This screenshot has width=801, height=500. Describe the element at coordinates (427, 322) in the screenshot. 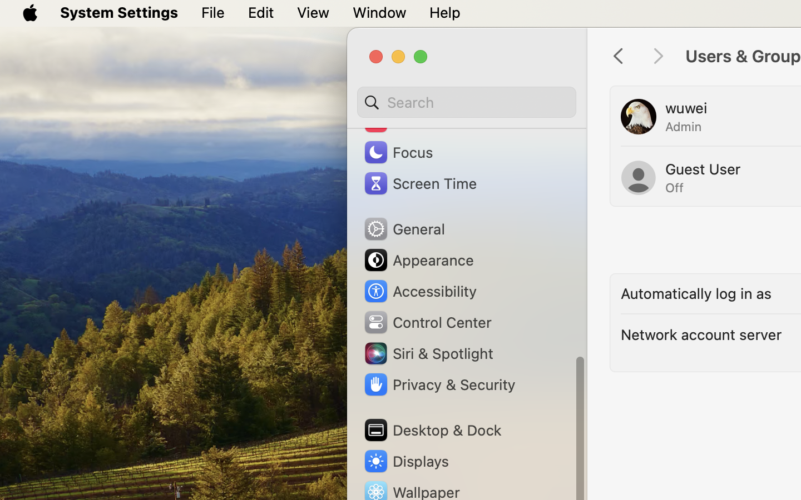

I see `Control Center` at that location.